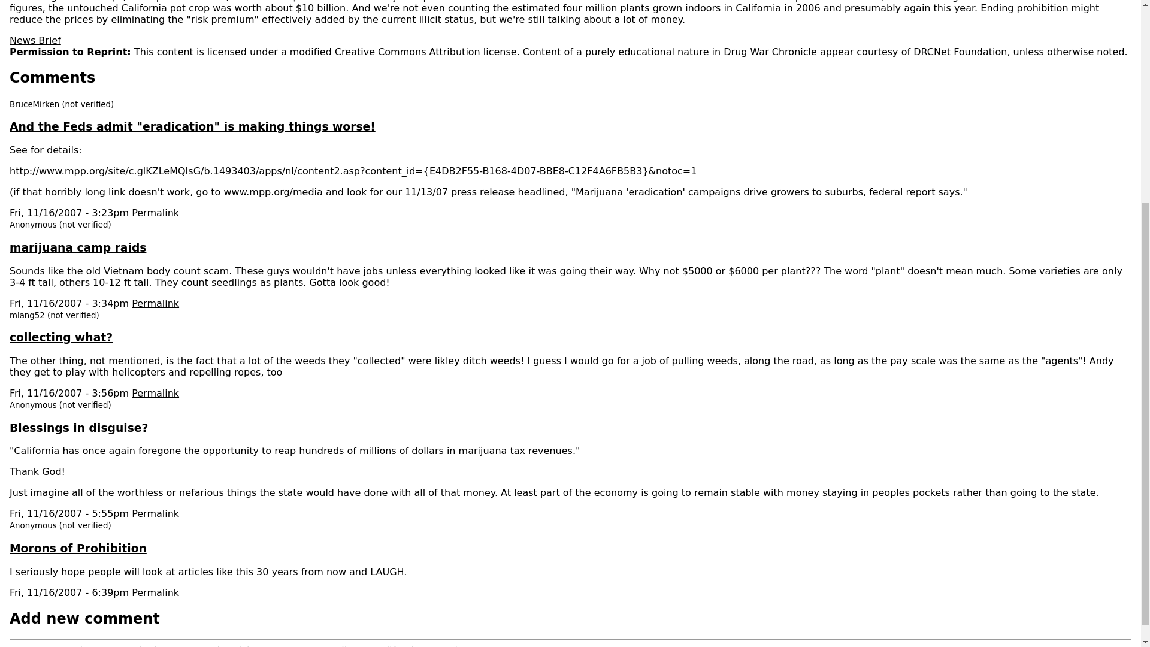  I want to click on Permalink, so click(156, 393).